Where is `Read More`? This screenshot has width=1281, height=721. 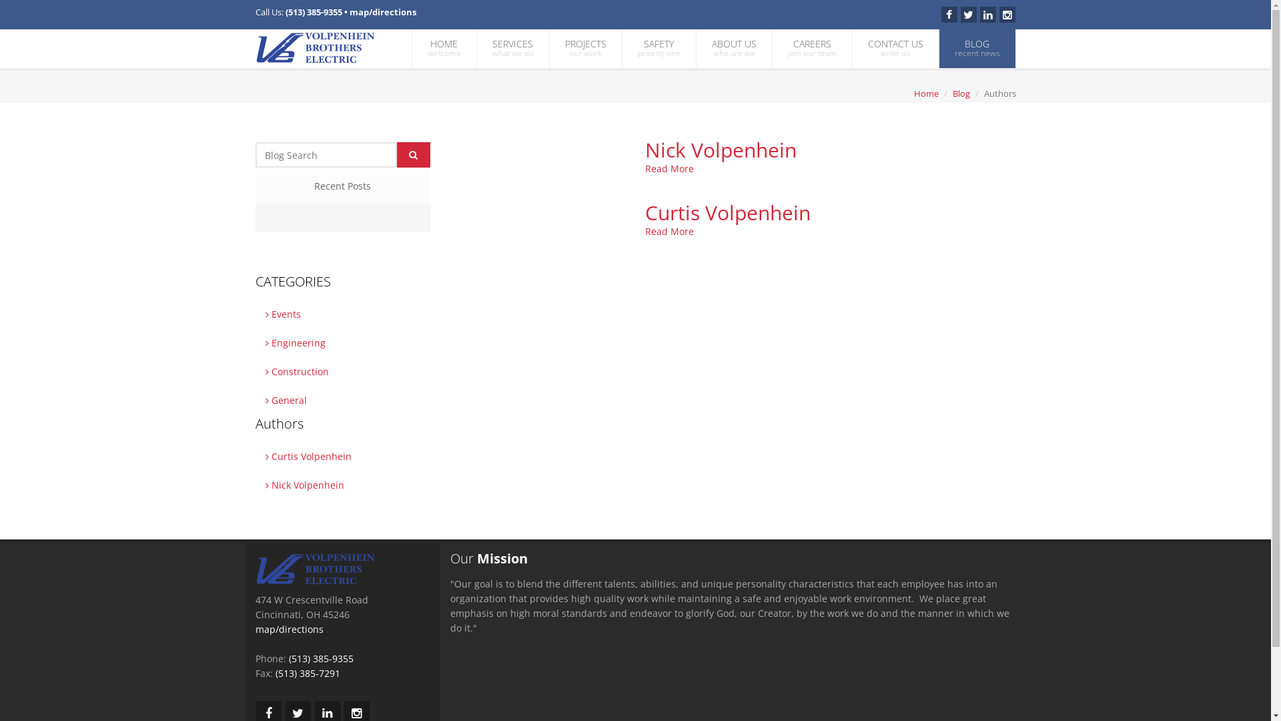
Read More is located at coordinates (670, 168).